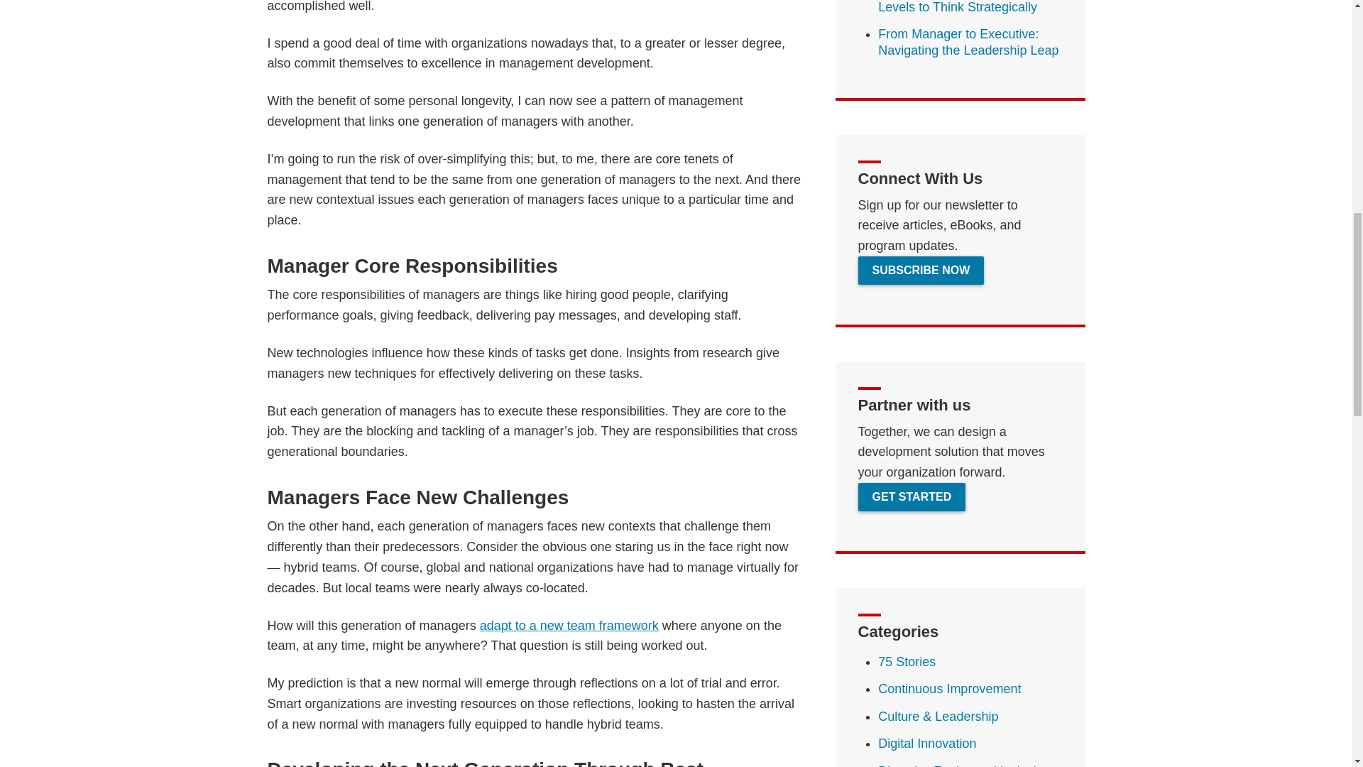  Describe the element at coordinates (966, 7) in the screenshot. I see `Empower Team Members at All Levels to Think Strategically` at that location.